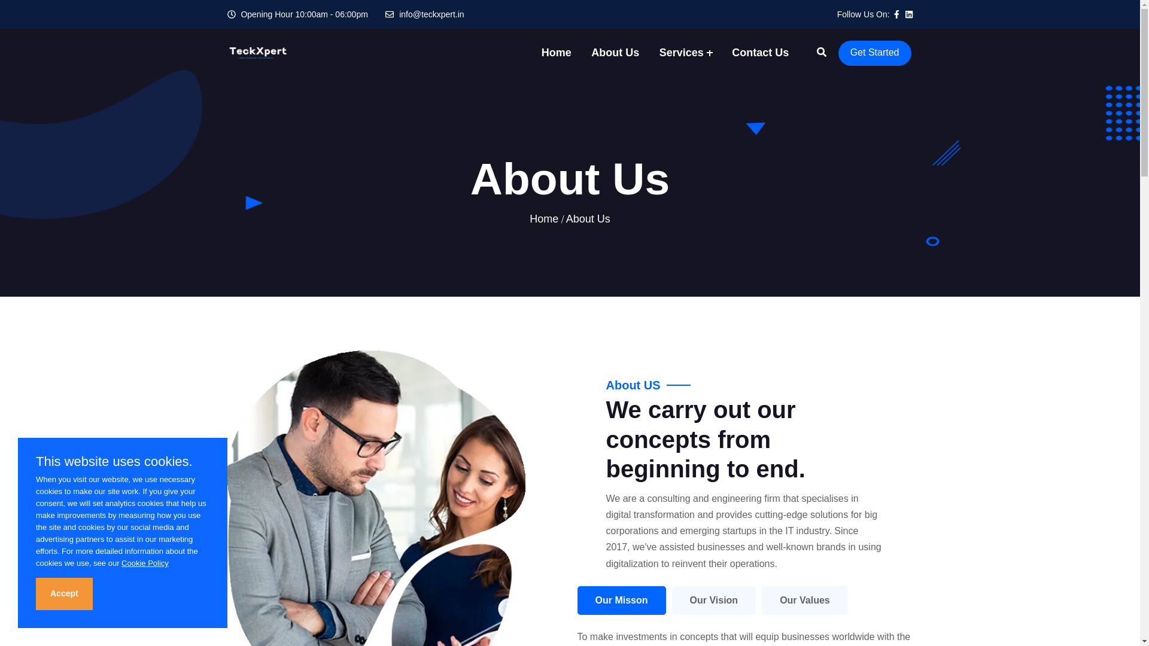 The width and height of the screenshot is (1149, 646). What do you see at coordinates (556, 53) in the screenshot?
I see `Home` at bounding box center [556, 53].